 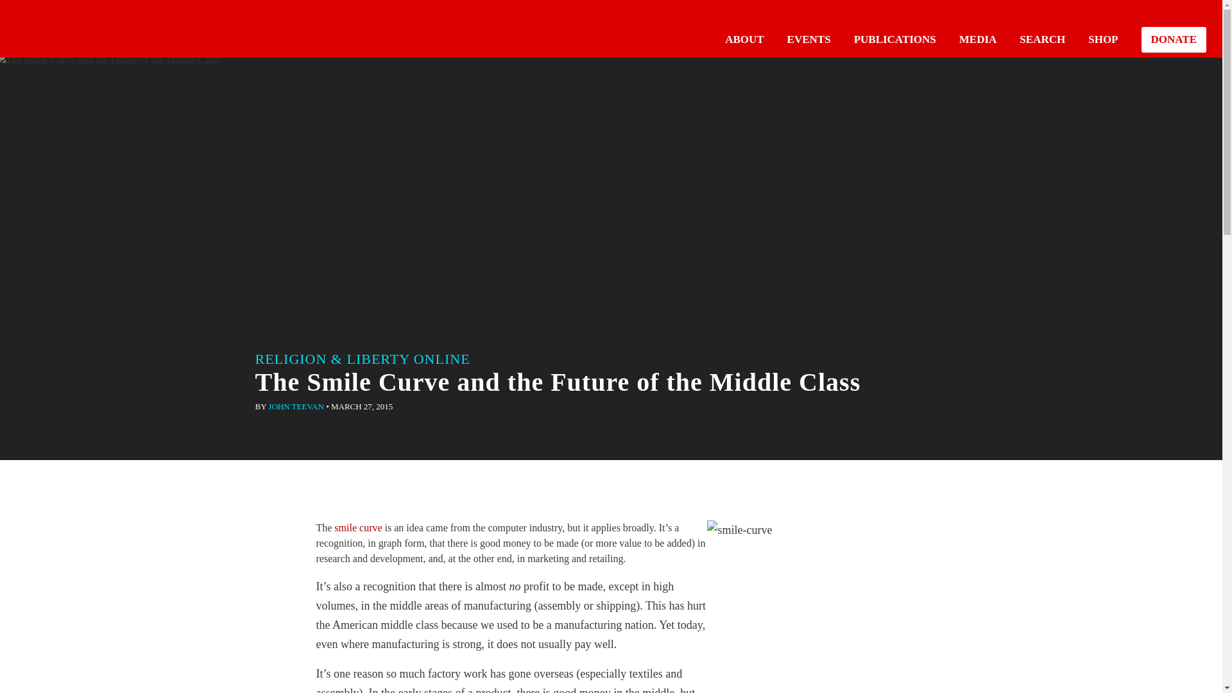 What do you see at coordinates (296, 407) in the screenshot?
I see `Posts by John Teevan` at bounding box center [296, 407].